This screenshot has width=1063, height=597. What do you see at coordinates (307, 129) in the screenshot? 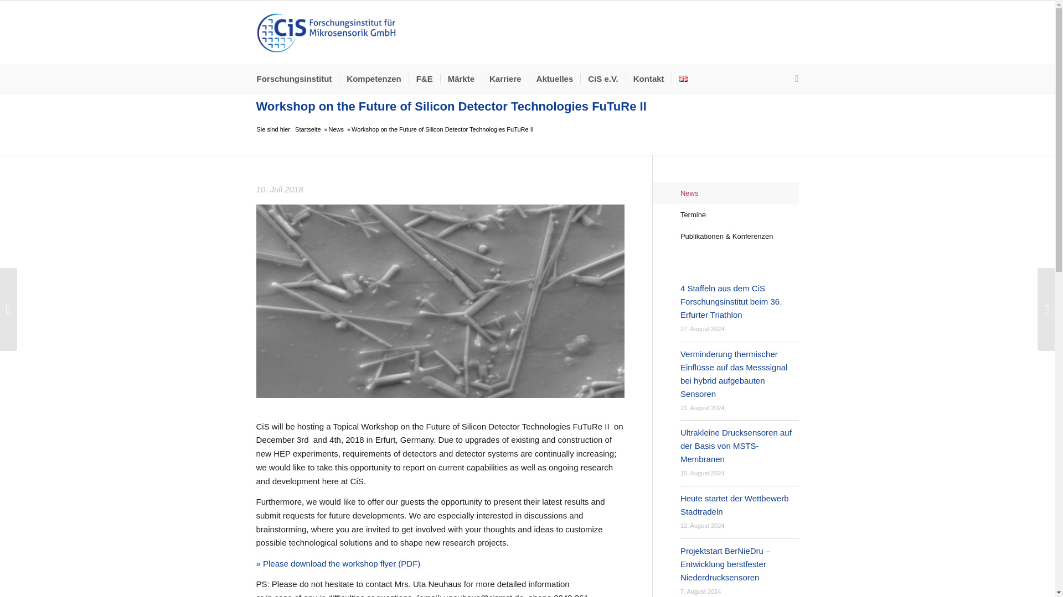
I see `CiS` at bounding box center [307, 129].